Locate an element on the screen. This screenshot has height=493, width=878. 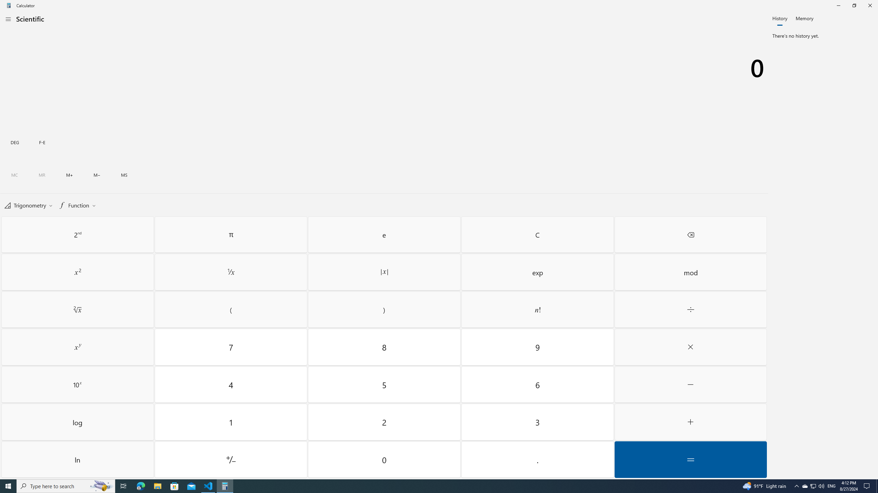
Square root is located at coordinates (78, 309).